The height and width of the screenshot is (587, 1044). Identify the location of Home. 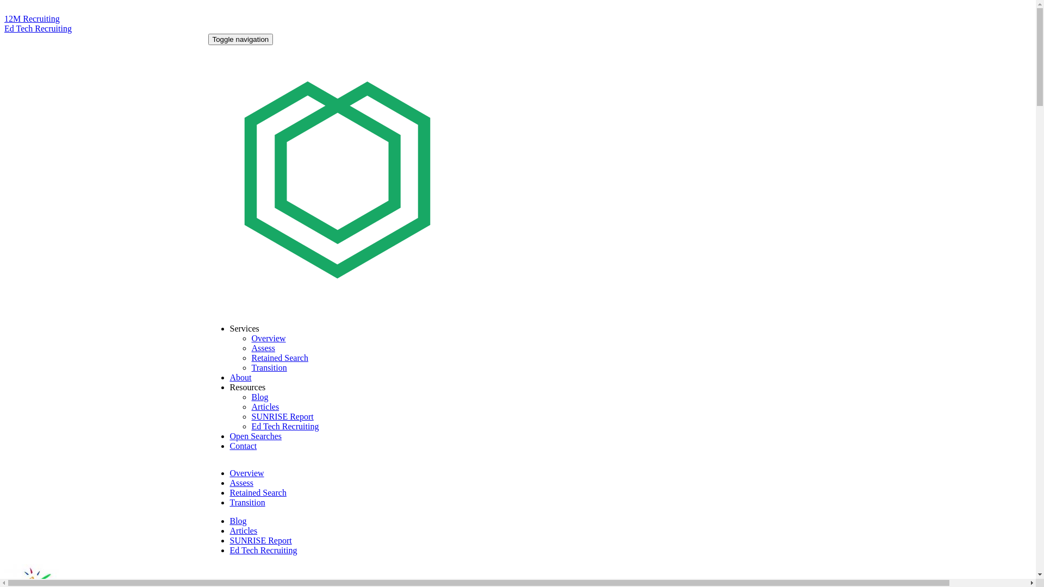
(588, 310).